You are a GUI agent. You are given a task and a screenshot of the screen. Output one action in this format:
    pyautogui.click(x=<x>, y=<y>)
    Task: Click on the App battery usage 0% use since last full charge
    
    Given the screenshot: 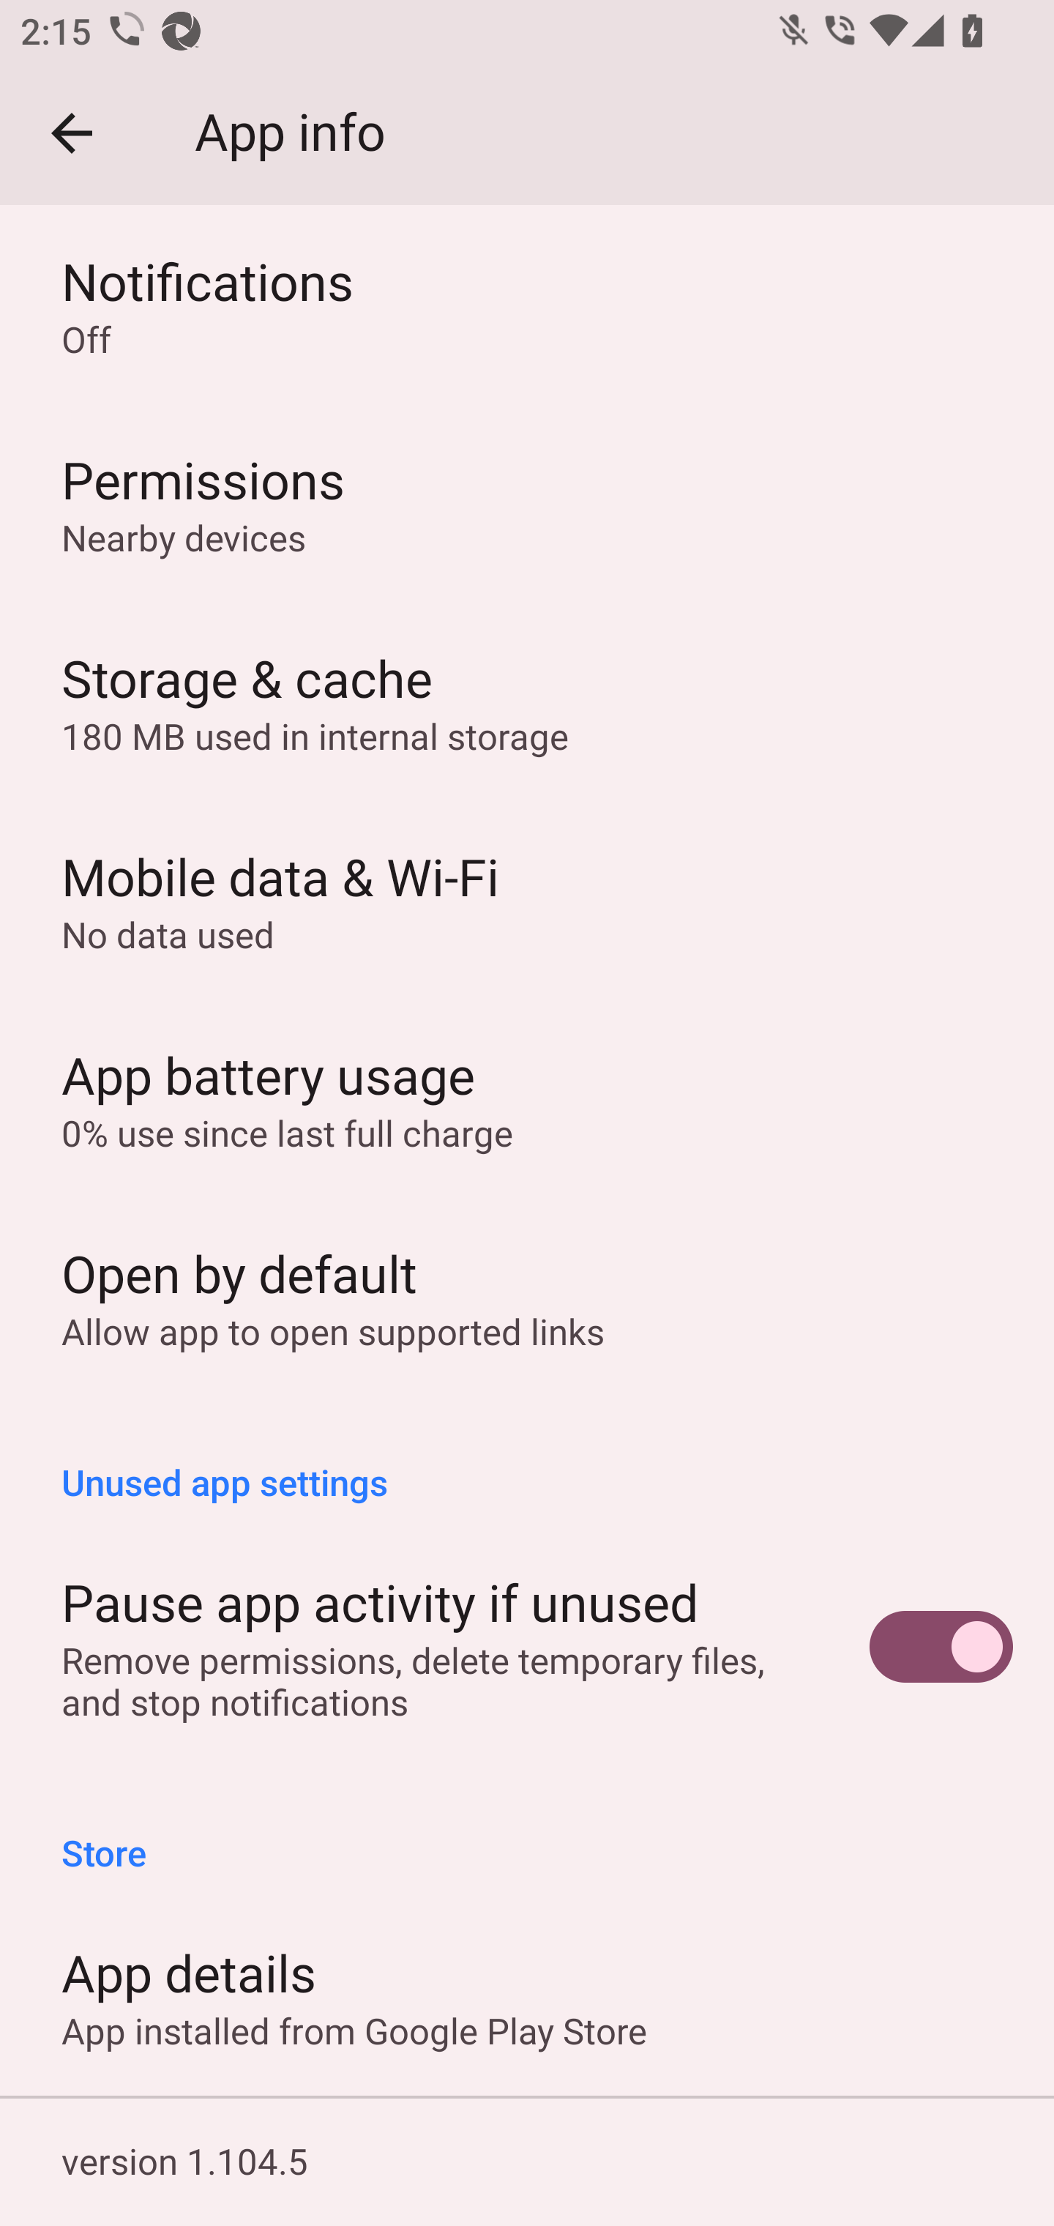 What is the action you would take?
    pyautogui.click(x=527, y=1098)
    